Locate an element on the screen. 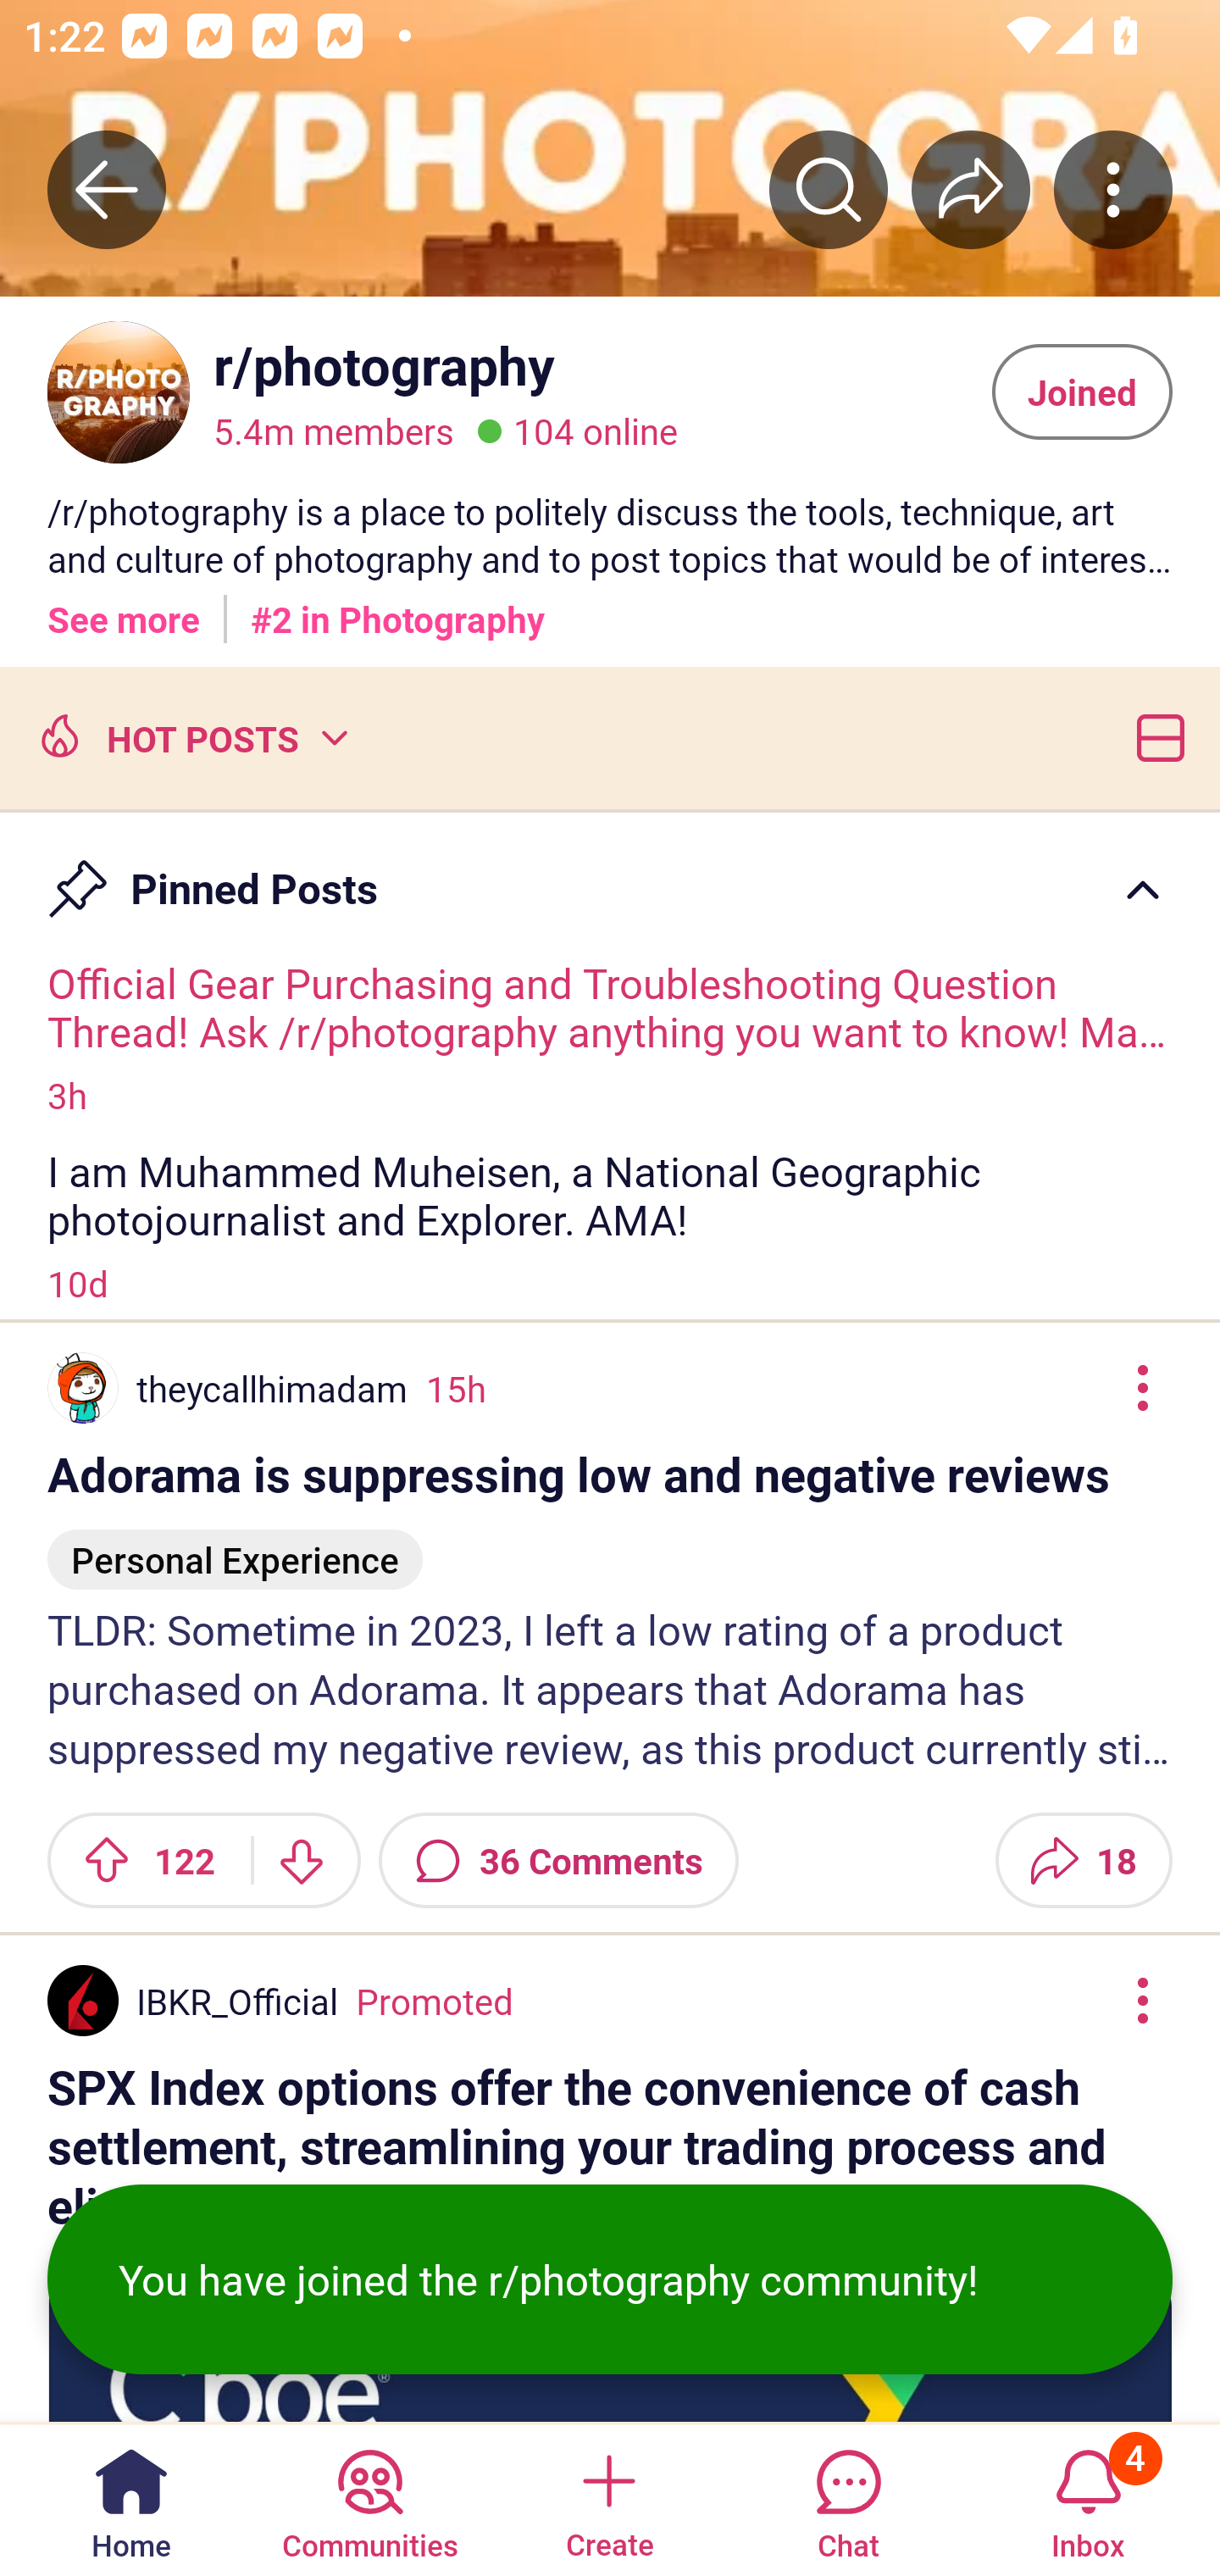 Image resolution: width=1220 pixels, height=2576 pixels. Home is located at coordinates (131, 2498).